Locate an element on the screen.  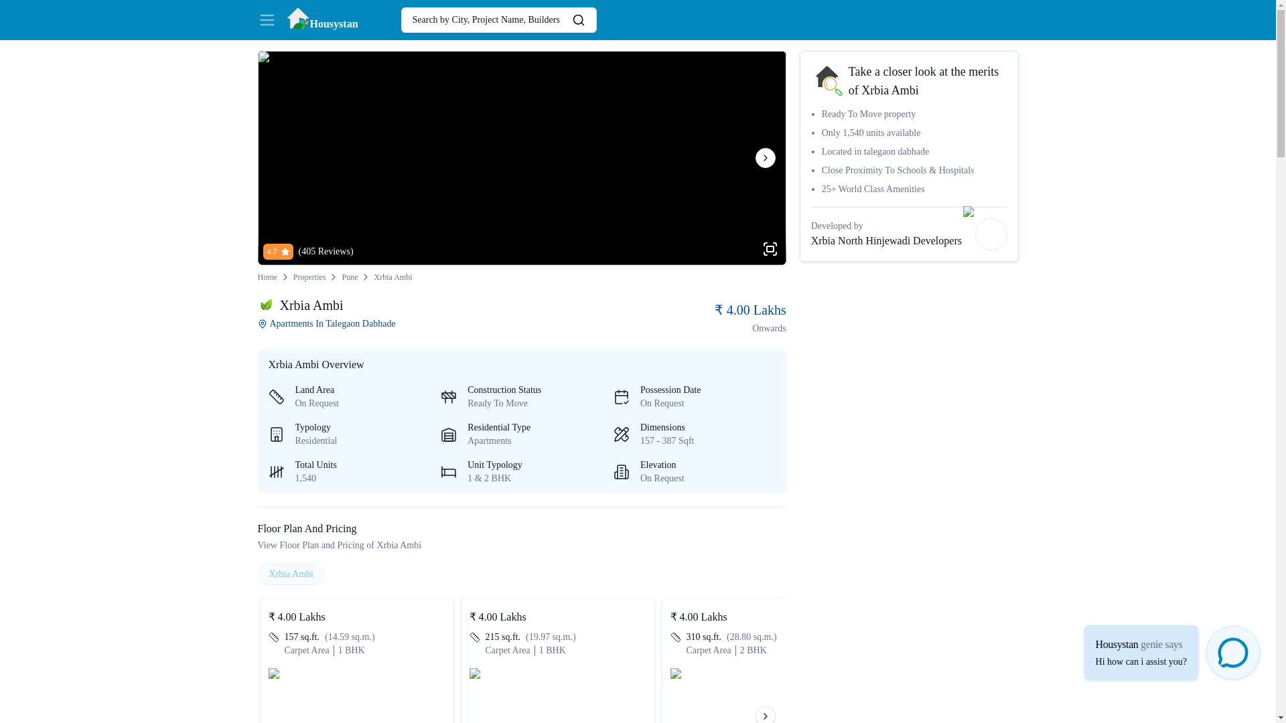
Xrbia Ambi is located at coordinates (291, 574).